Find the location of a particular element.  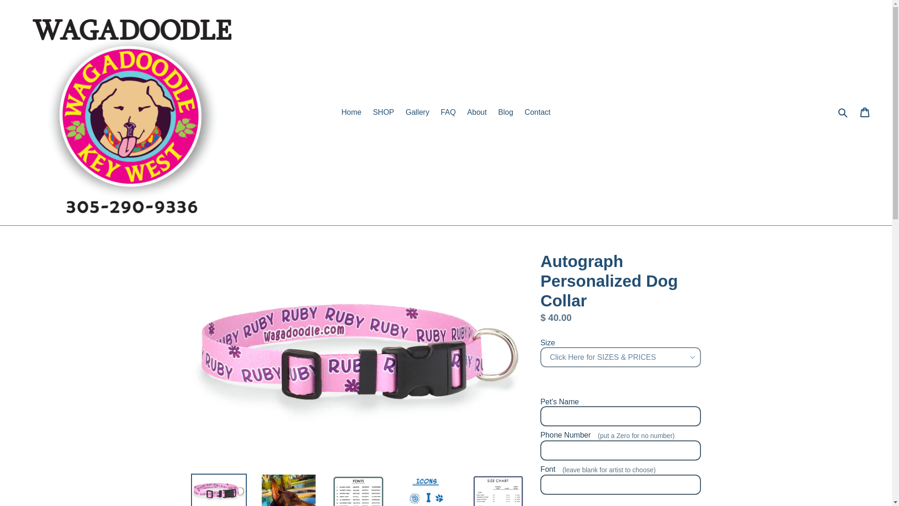

Gallery is located at coordinates (418, 112).